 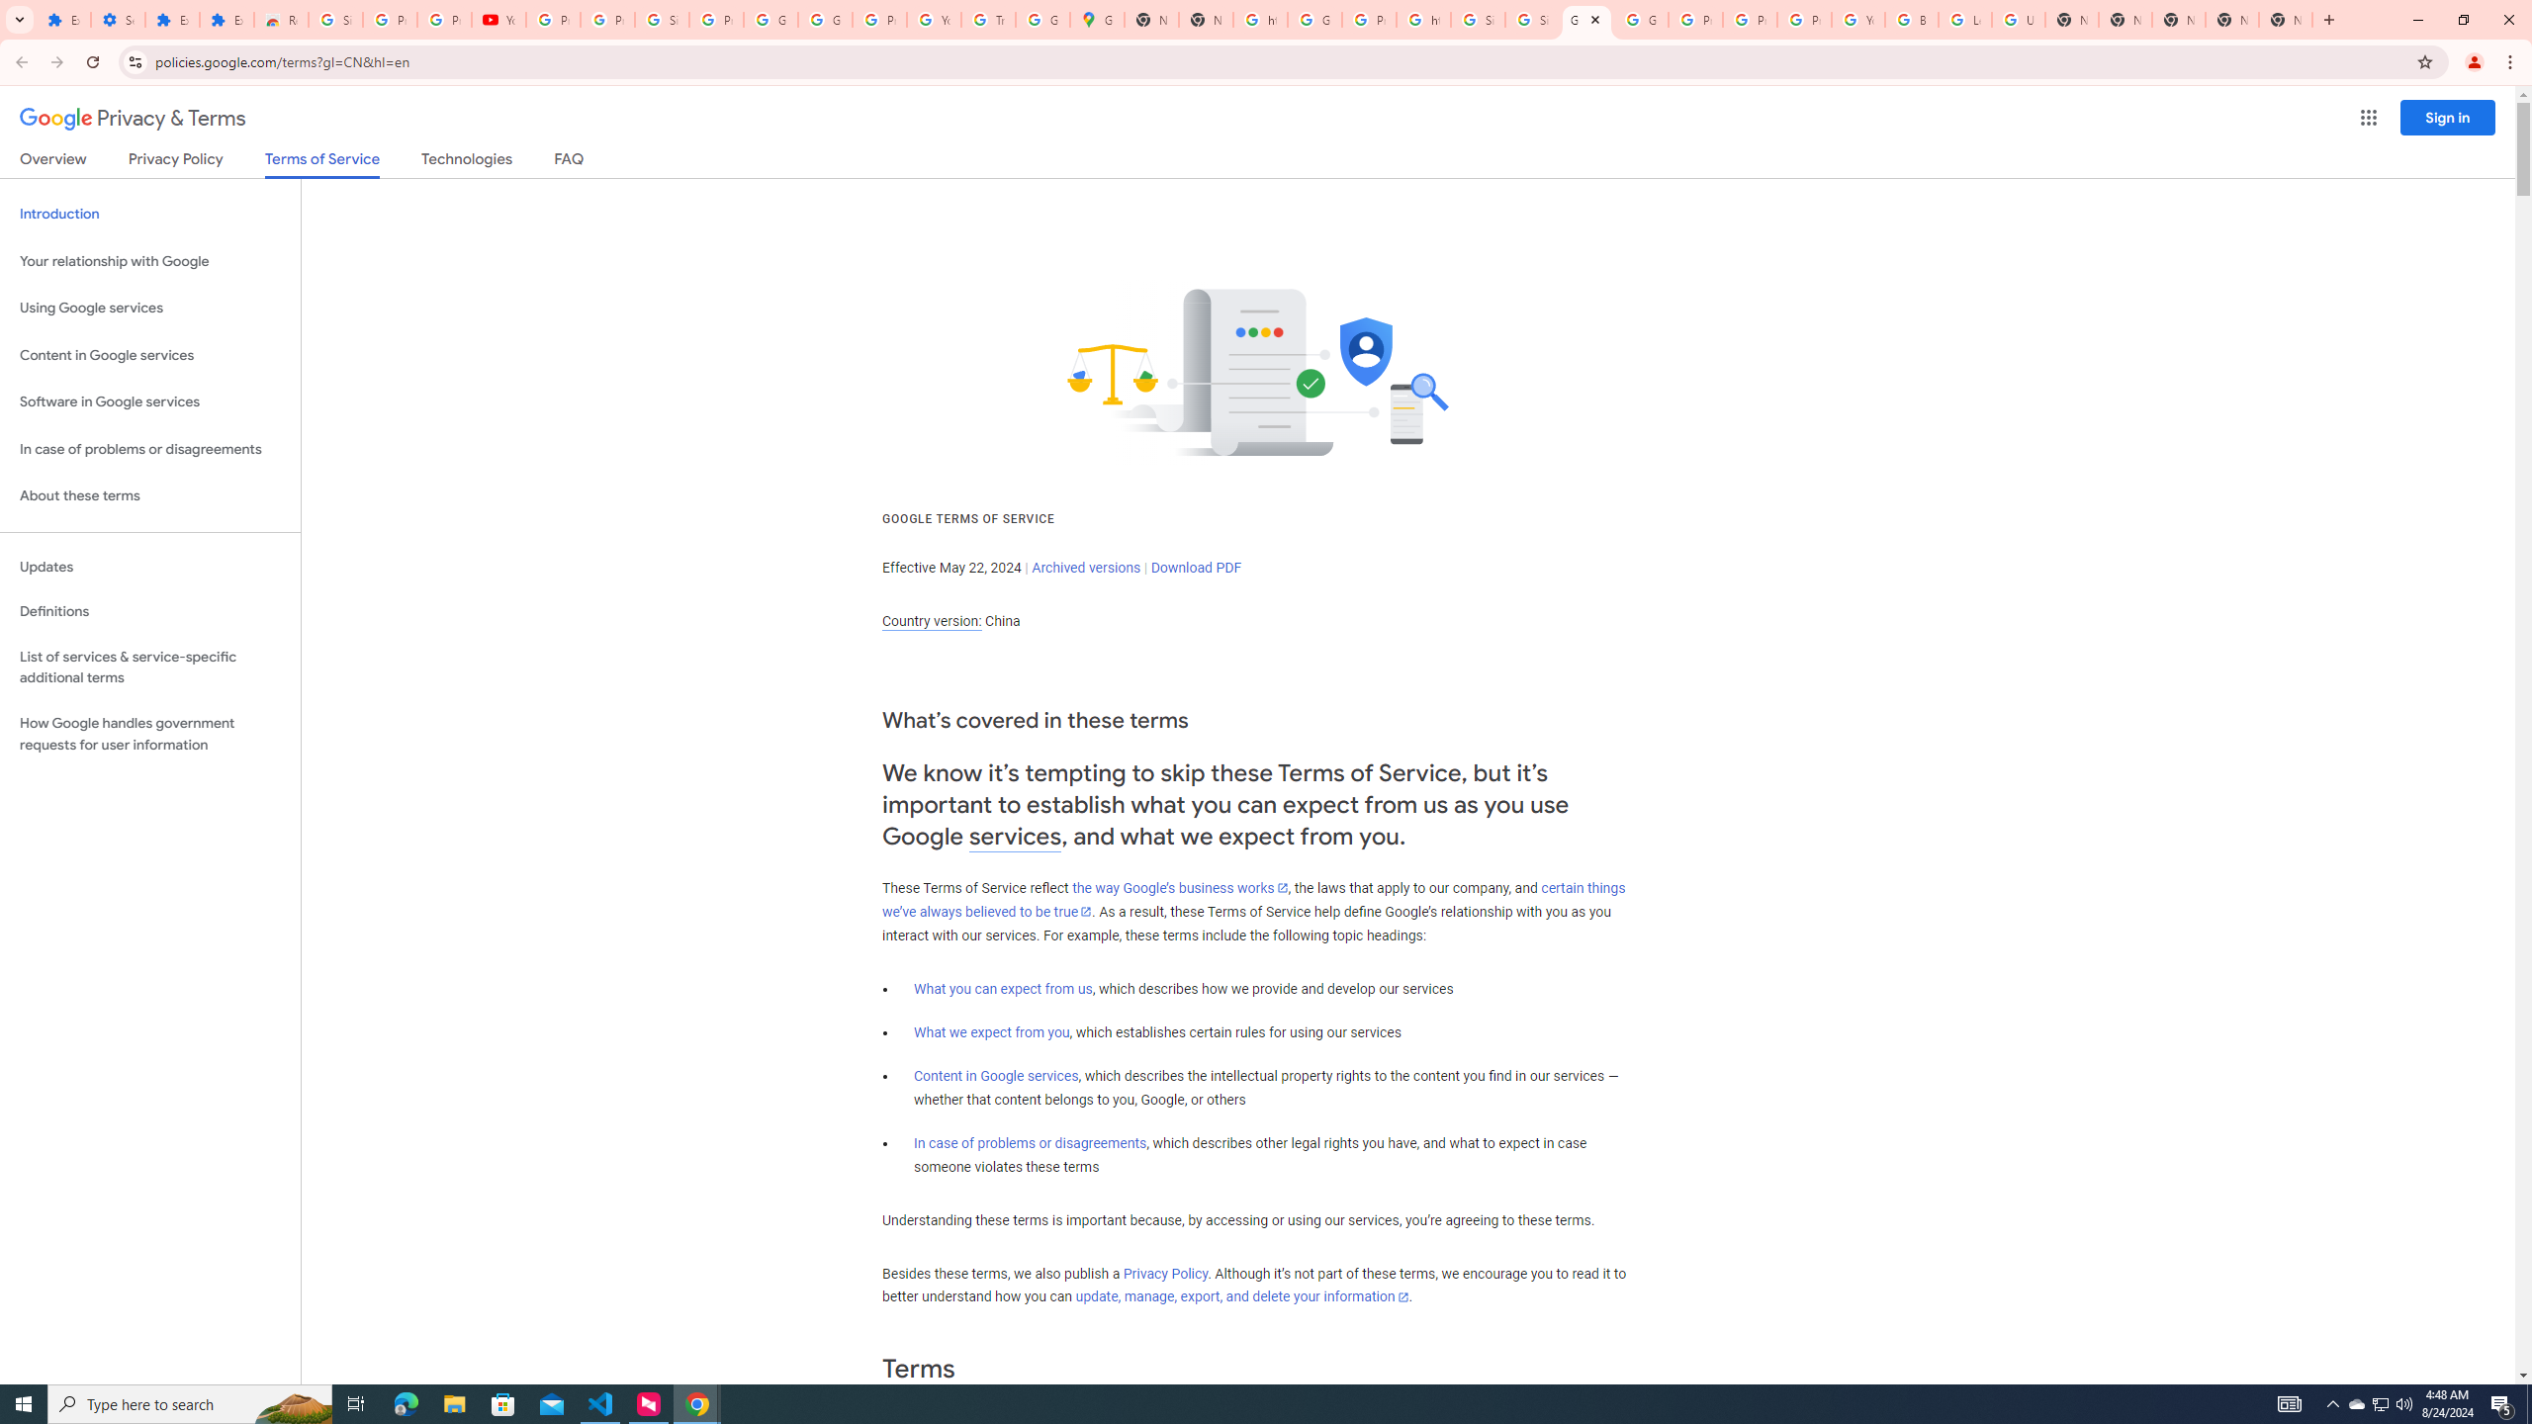 I want to click on Your relationship with Google, so click(x=150, y=261).